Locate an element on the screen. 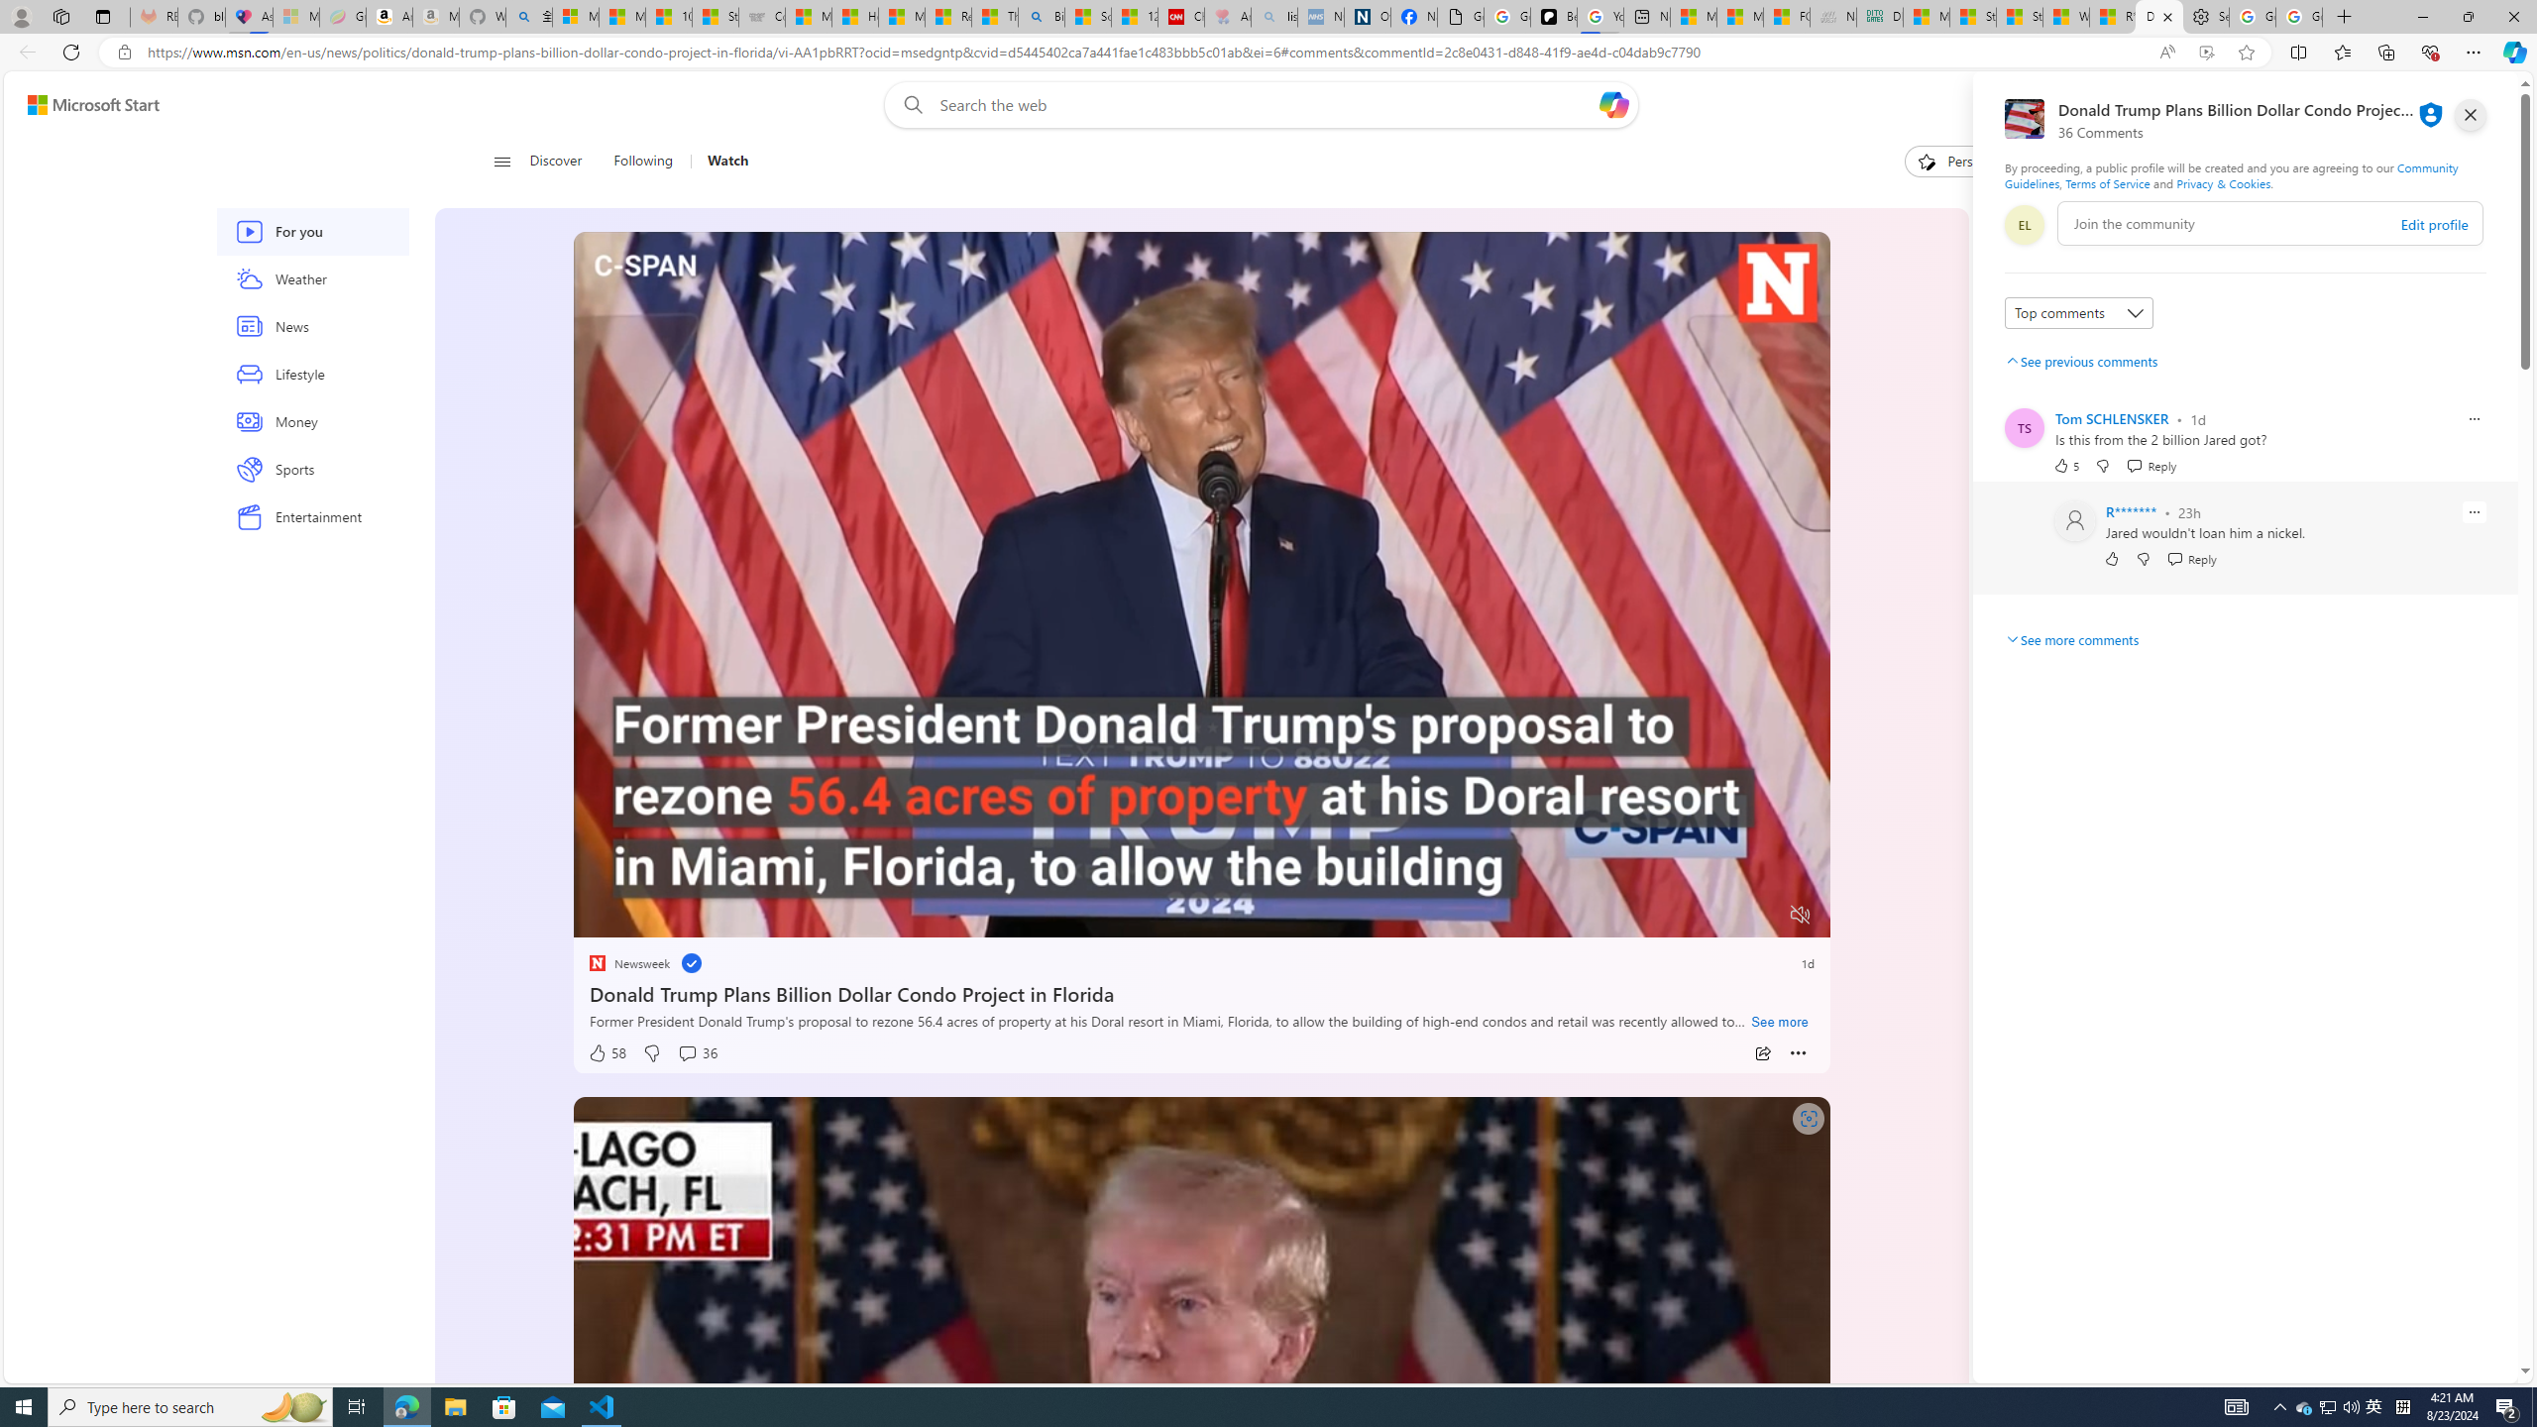 This screenshot has width=2537, height=1427. The Wall Street Journal is located at coordinates (2032, 638).